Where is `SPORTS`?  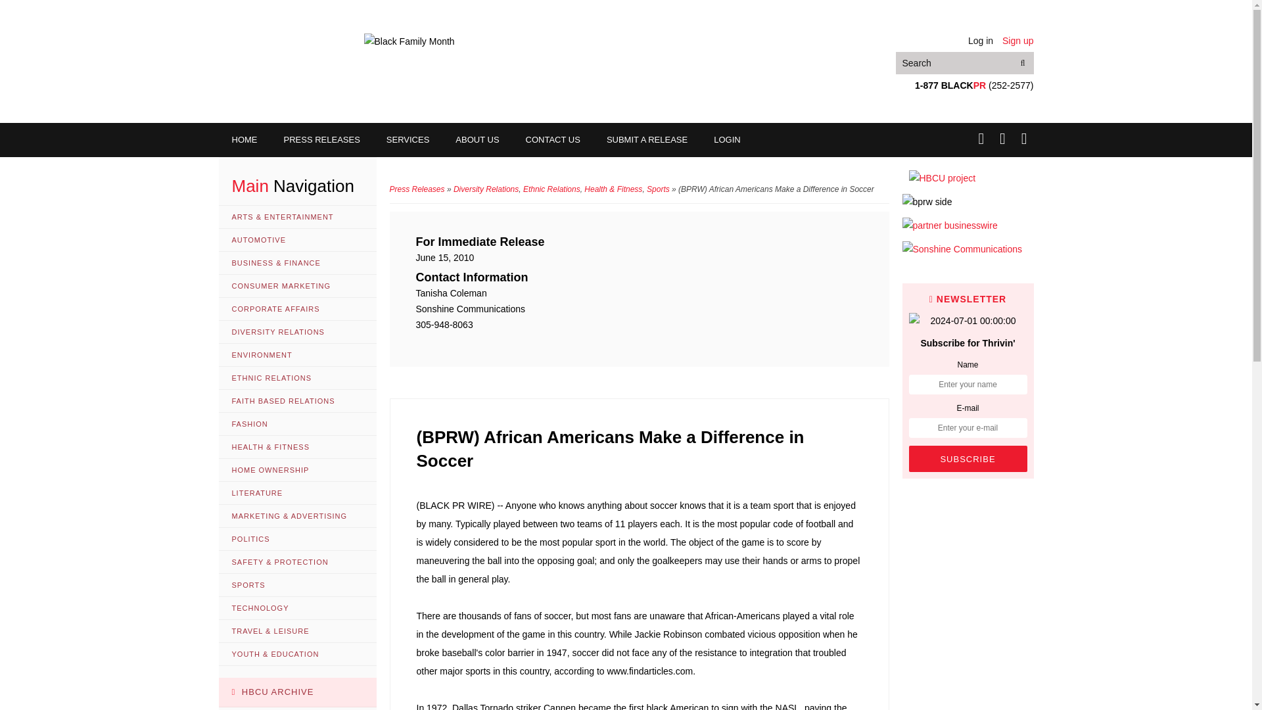 SPORTS is located at coordinates (297, 585).